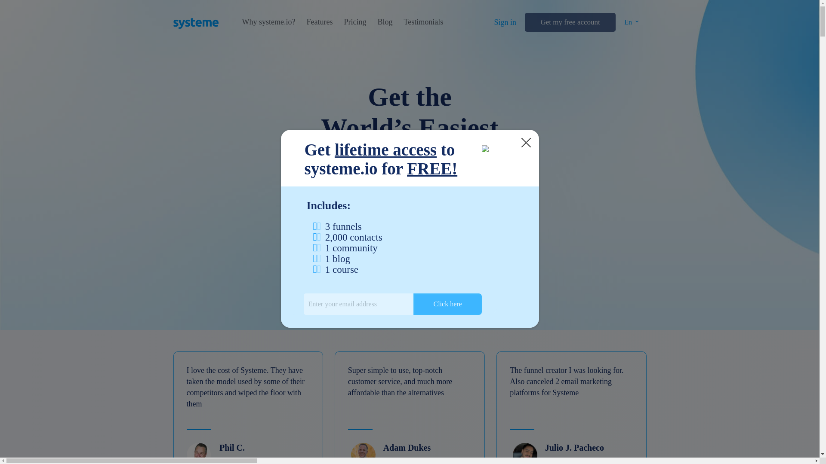 This screenshot has height=464, width=826. Describe the element at coordinates (825, 62) in the screenshot. I see `Blog` at that location.